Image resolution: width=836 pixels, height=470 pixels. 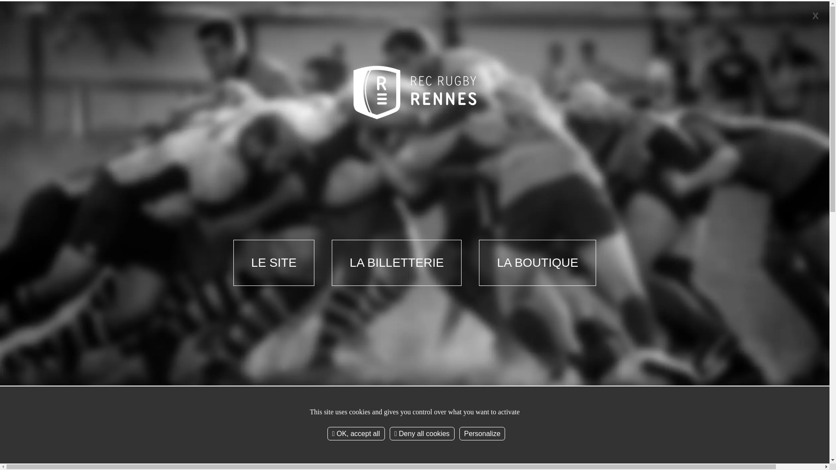 I want to click on Nationale 2, so click(x=286, y=93).